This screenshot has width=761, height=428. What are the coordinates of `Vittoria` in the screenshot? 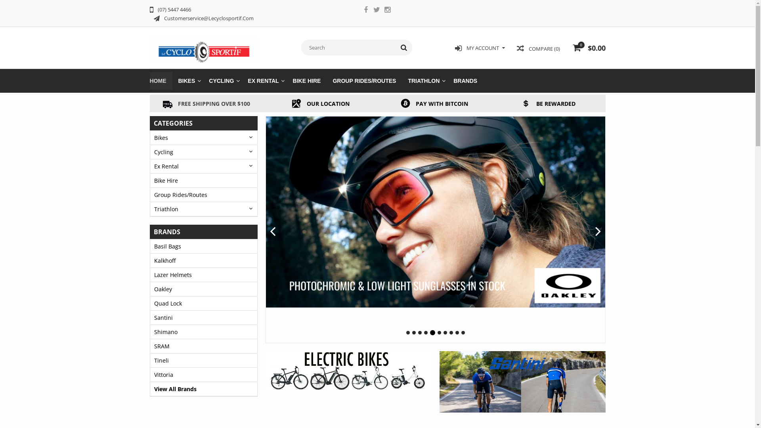 It's located at (204, 375).